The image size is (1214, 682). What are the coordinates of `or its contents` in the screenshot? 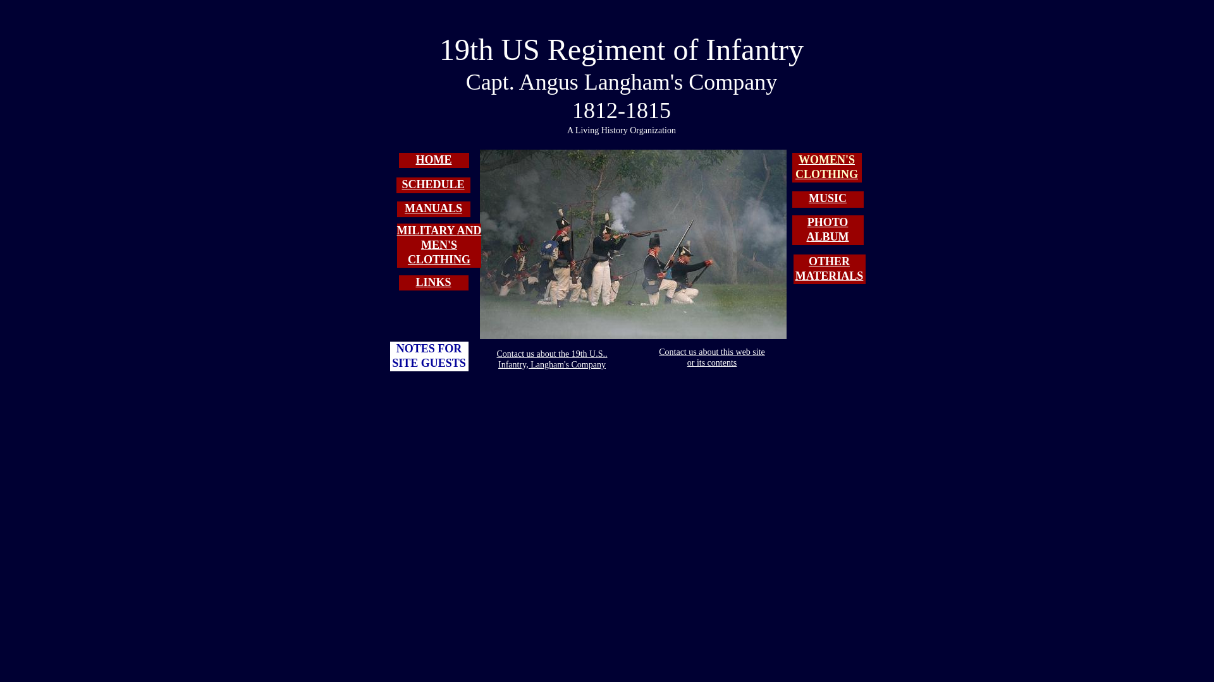 It's located at (712, 362).